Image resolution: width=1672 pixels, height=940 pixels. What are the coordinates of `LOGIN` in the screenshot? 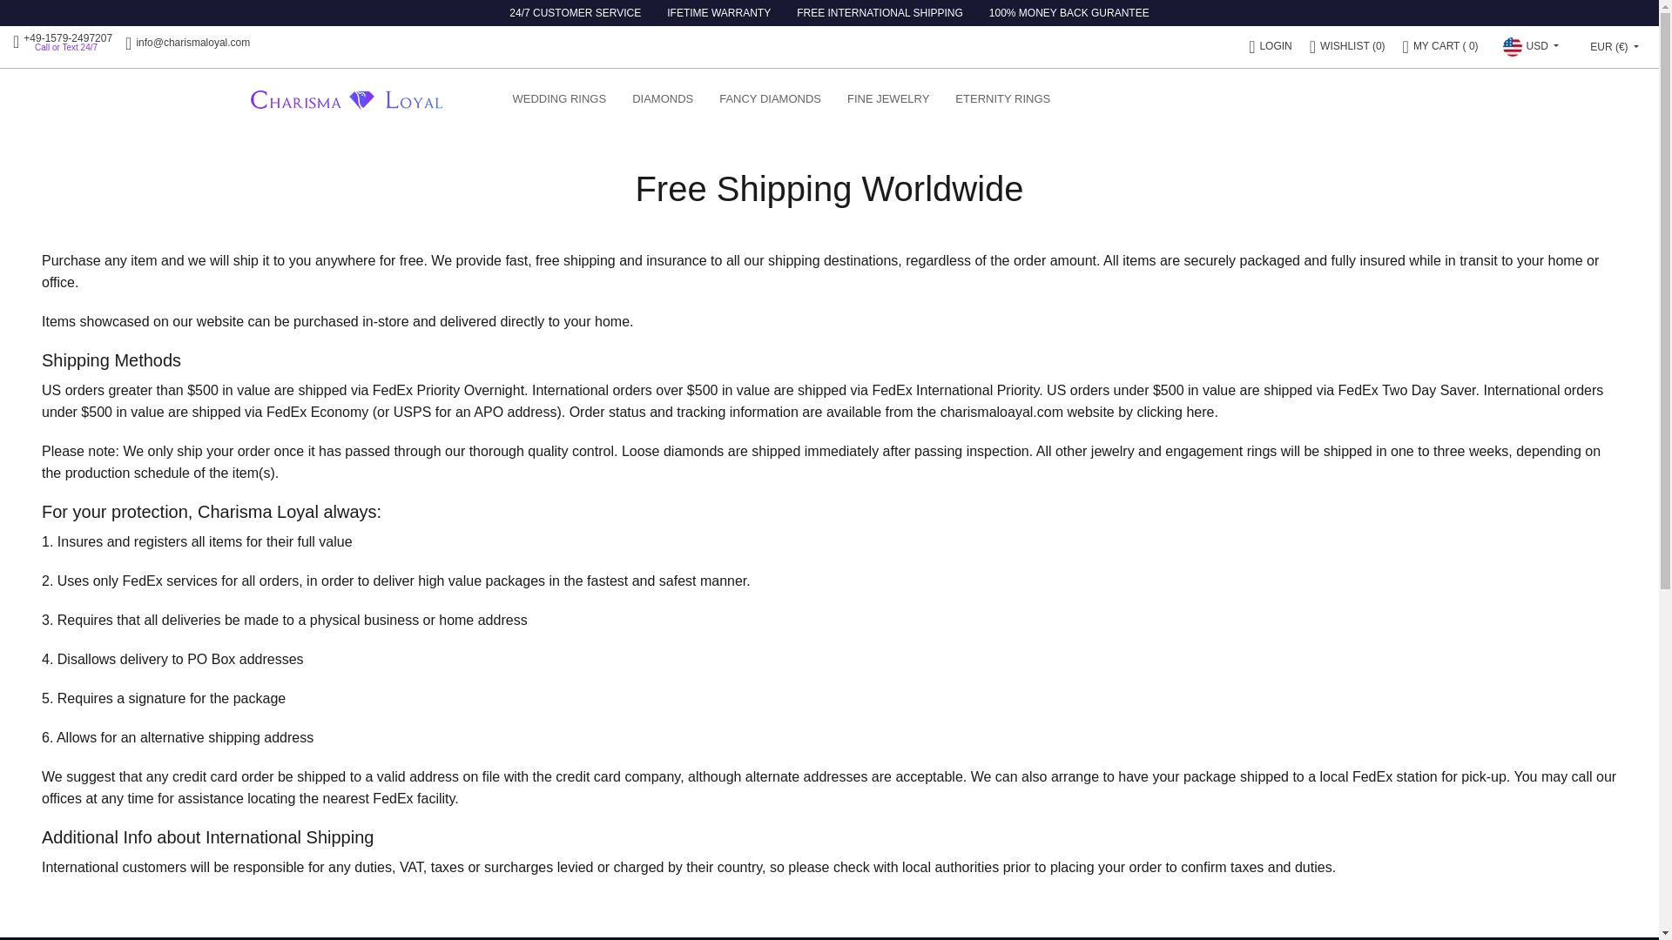 It's located at (1271, 46).